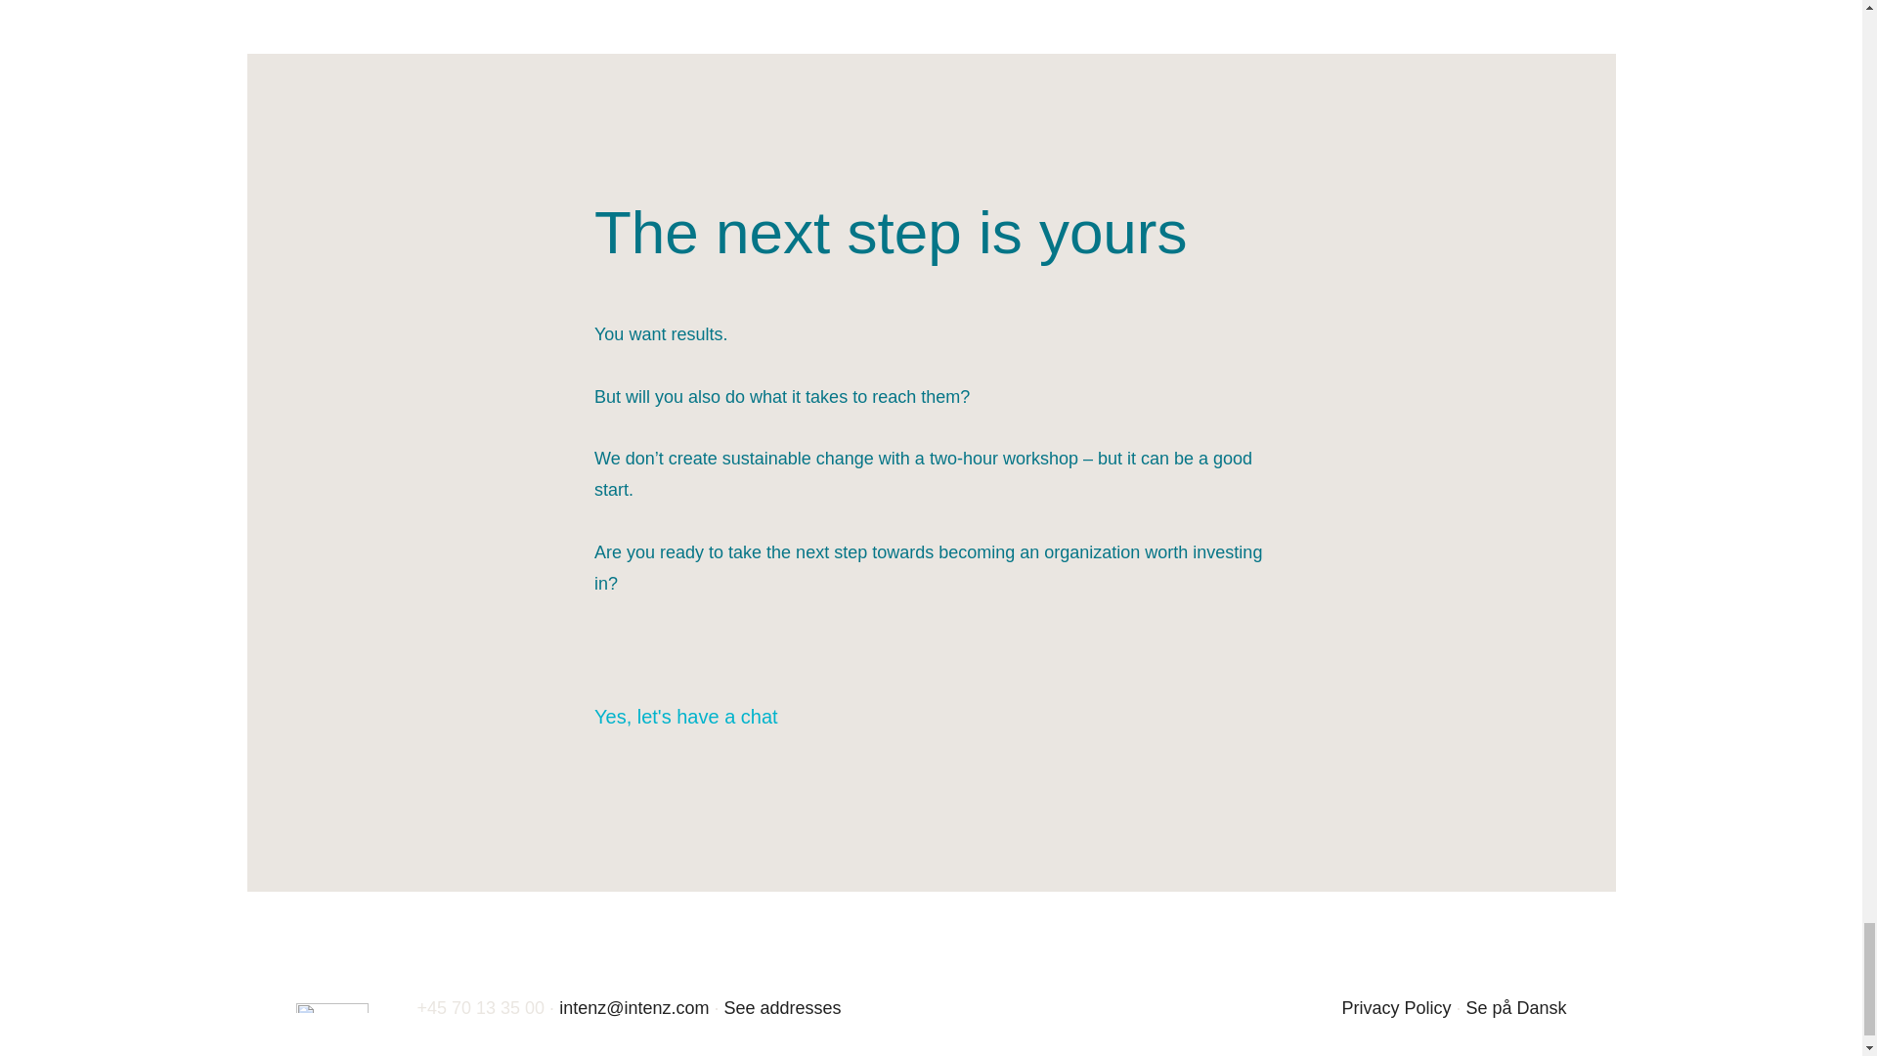 The width and height of the screenshot is (1877, 1056). I want to click on Privacy Policy, so click(1396, 1007).